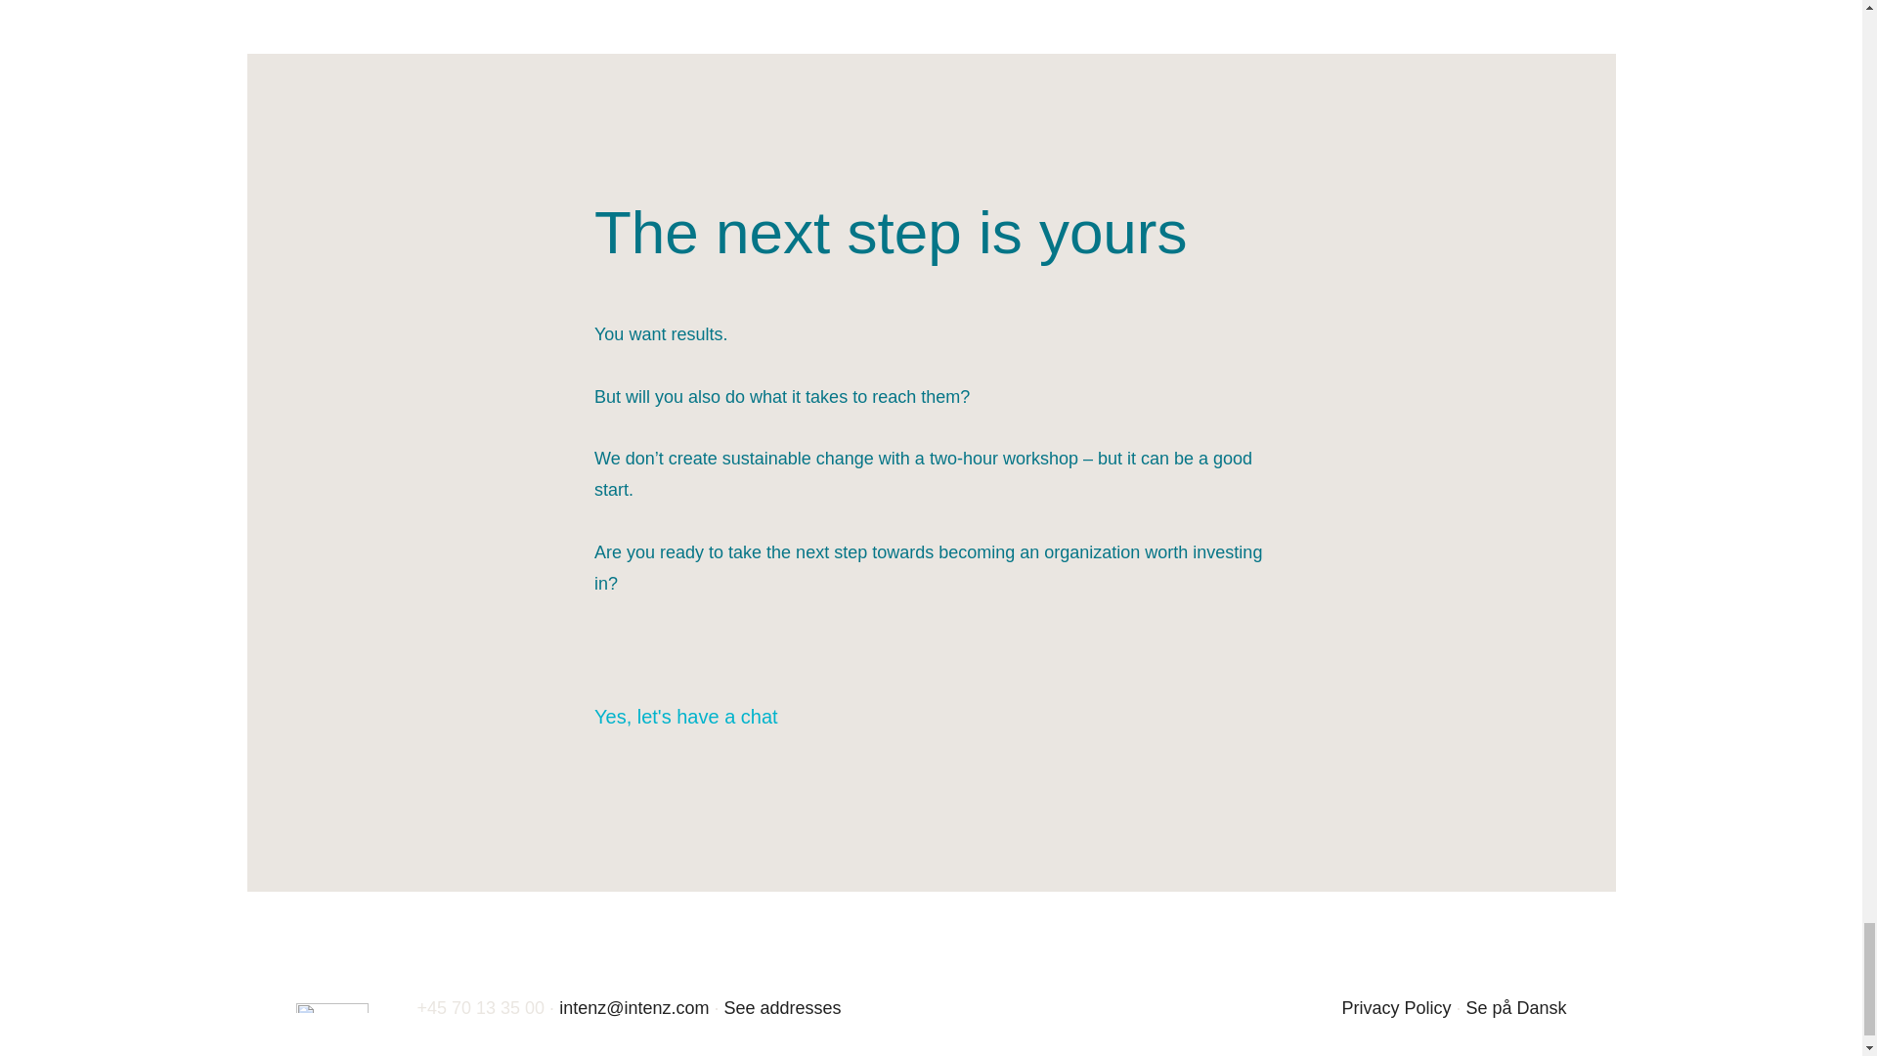 The width and height of the screenshot is (1877, 1056). I want to click on Privacy Policy, so click(1396, 1007).